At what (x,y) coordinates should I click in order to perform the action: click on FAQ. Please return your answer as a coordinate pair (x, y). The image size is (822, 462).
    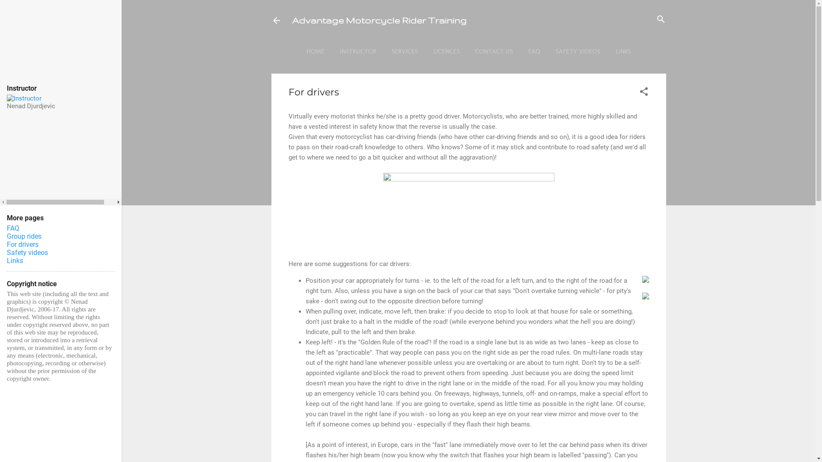
    Looking at the image, I should click on (534, 51).